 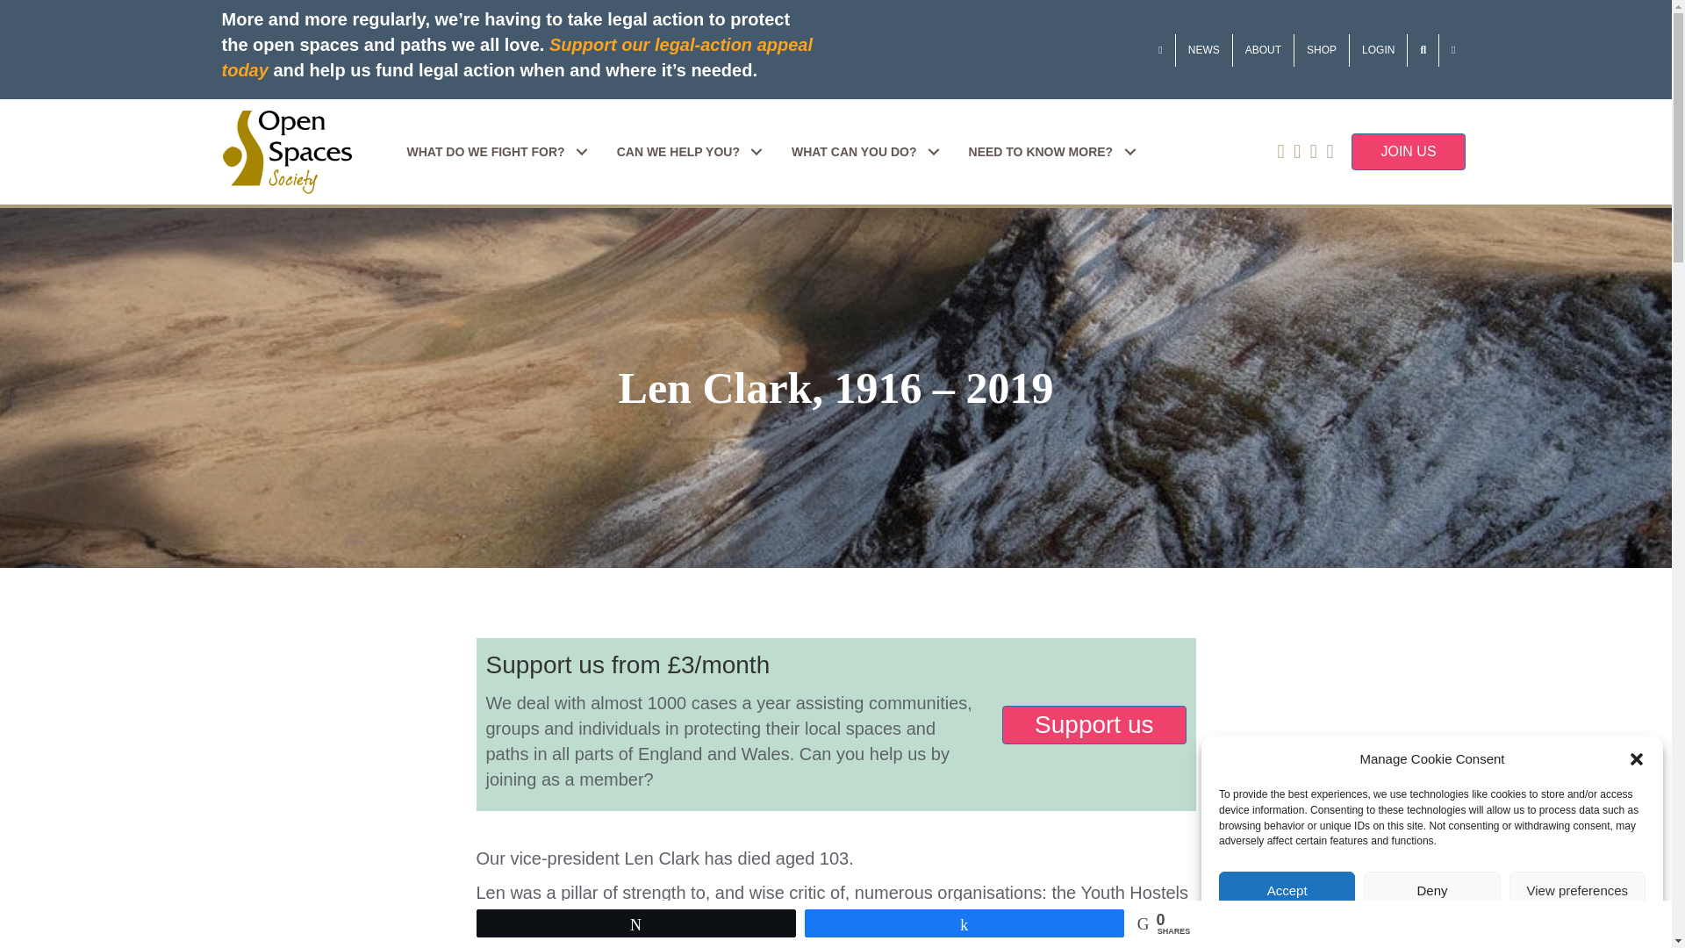 What do you see at coordinates (1423, 49) in the screenshot?
I see `Search` at bounding box center [1423, 49].